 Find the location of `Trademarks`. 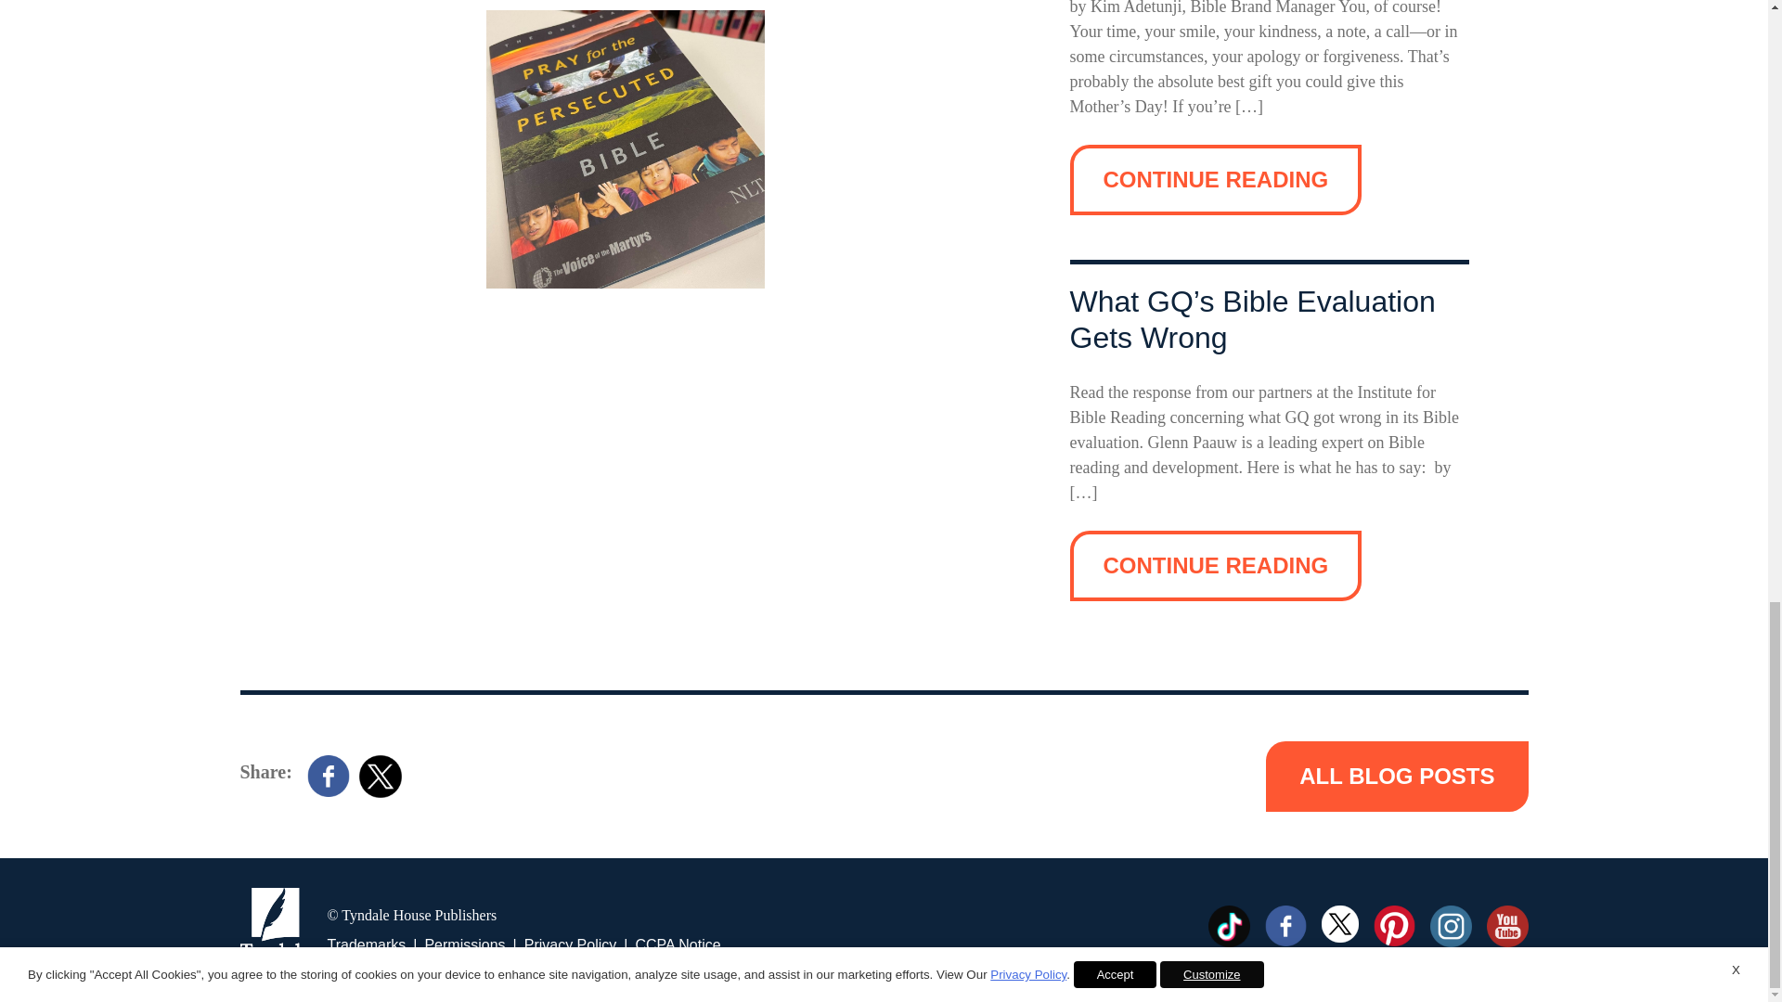

Trademarks is located at coordinates (366, 944).